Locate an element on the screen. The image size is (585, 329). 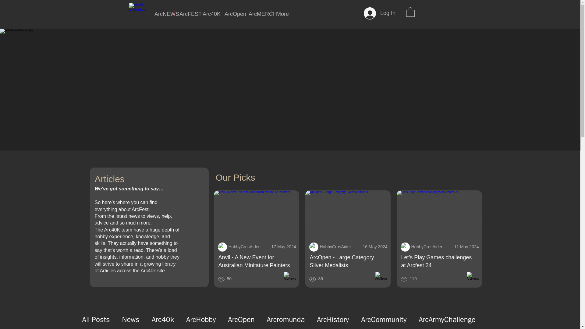
Arcromunda is located at coordinates (286, 319).